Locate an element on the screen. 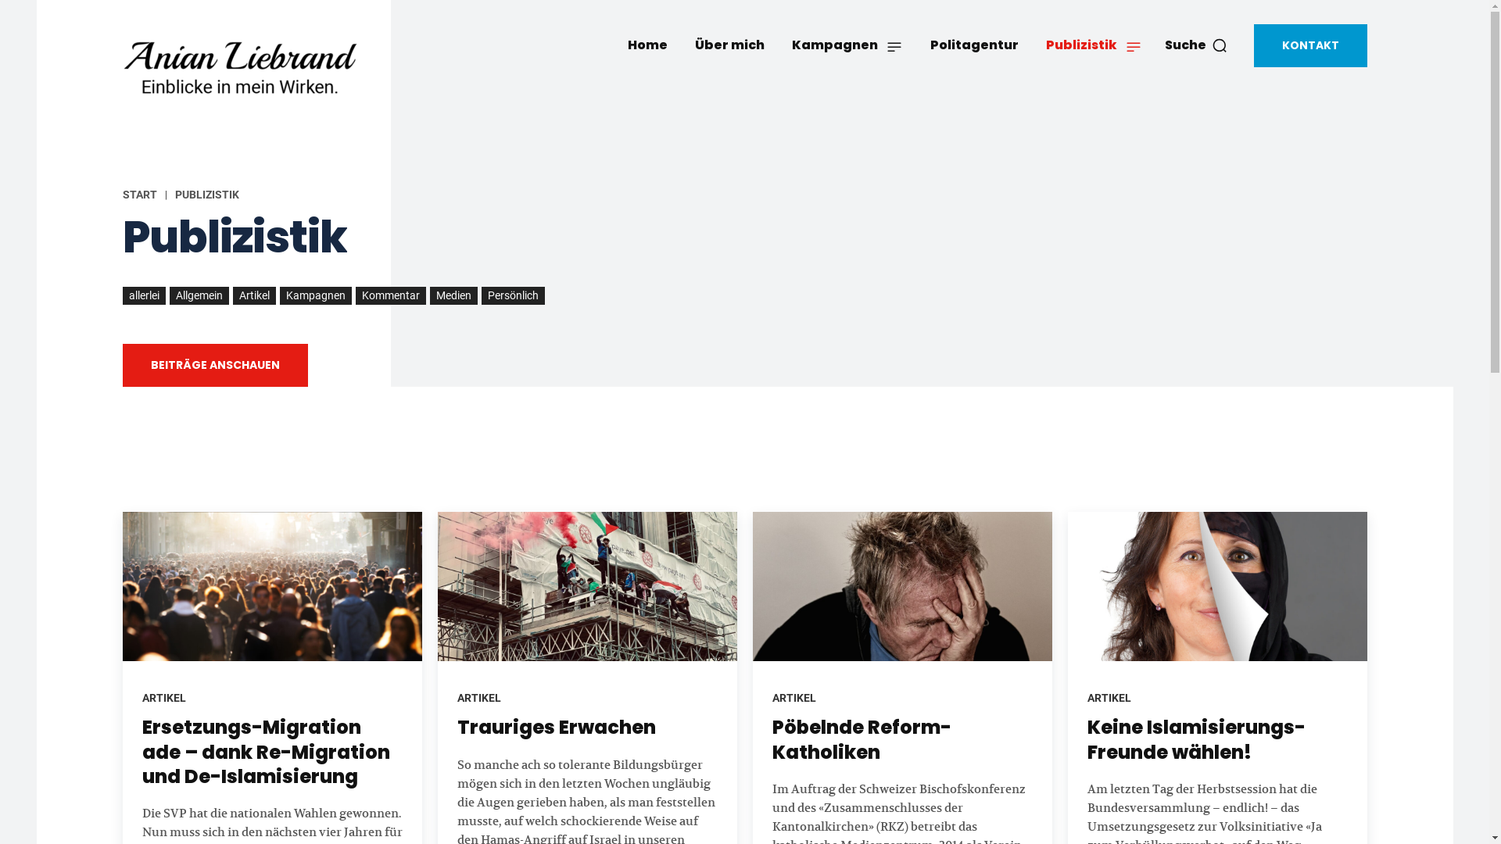 This screenshot has width=1501, height=844. ARTIKEL is located at coordinates (794, 698).